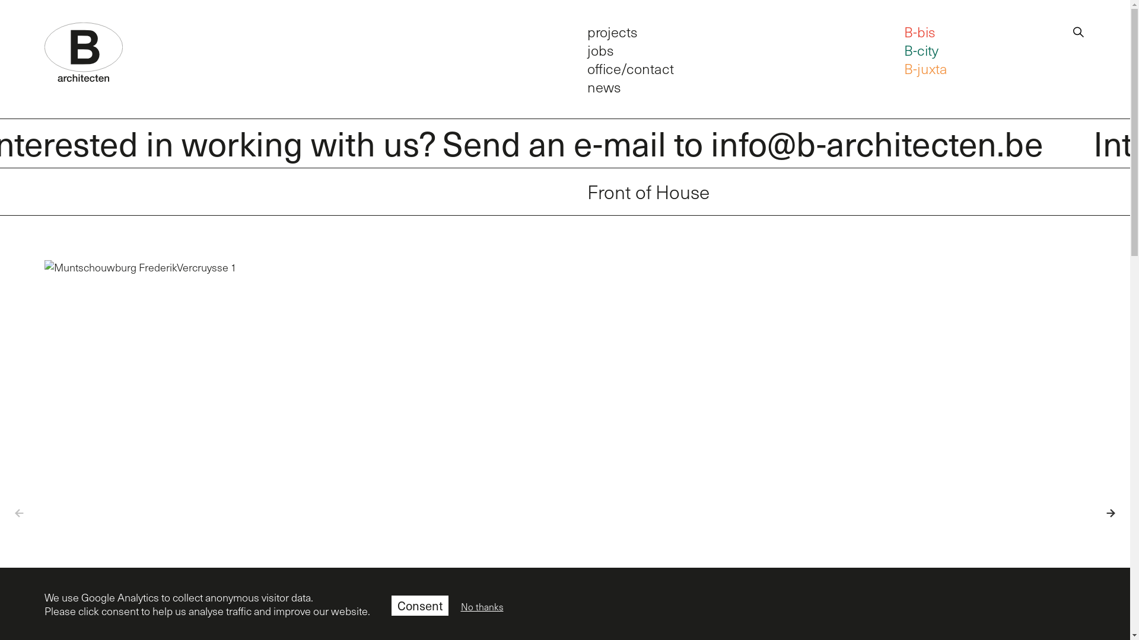 The image size is (1139, 640). Describe the element at coordinates (921, 50) in the screenshot. I see `B-city` at that location.